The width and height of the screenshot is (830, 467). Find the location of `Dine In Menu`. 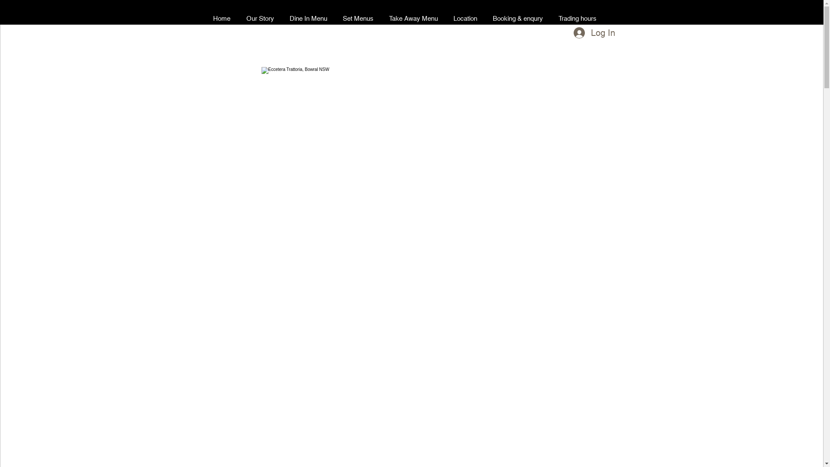

Dine In Menu is located at coordinates (309, 18).